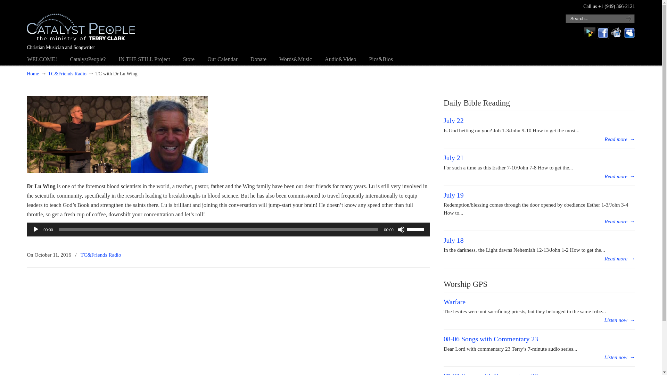 This screenshot has height=375, width=667. I want to click on July 18, so click(453, 240).